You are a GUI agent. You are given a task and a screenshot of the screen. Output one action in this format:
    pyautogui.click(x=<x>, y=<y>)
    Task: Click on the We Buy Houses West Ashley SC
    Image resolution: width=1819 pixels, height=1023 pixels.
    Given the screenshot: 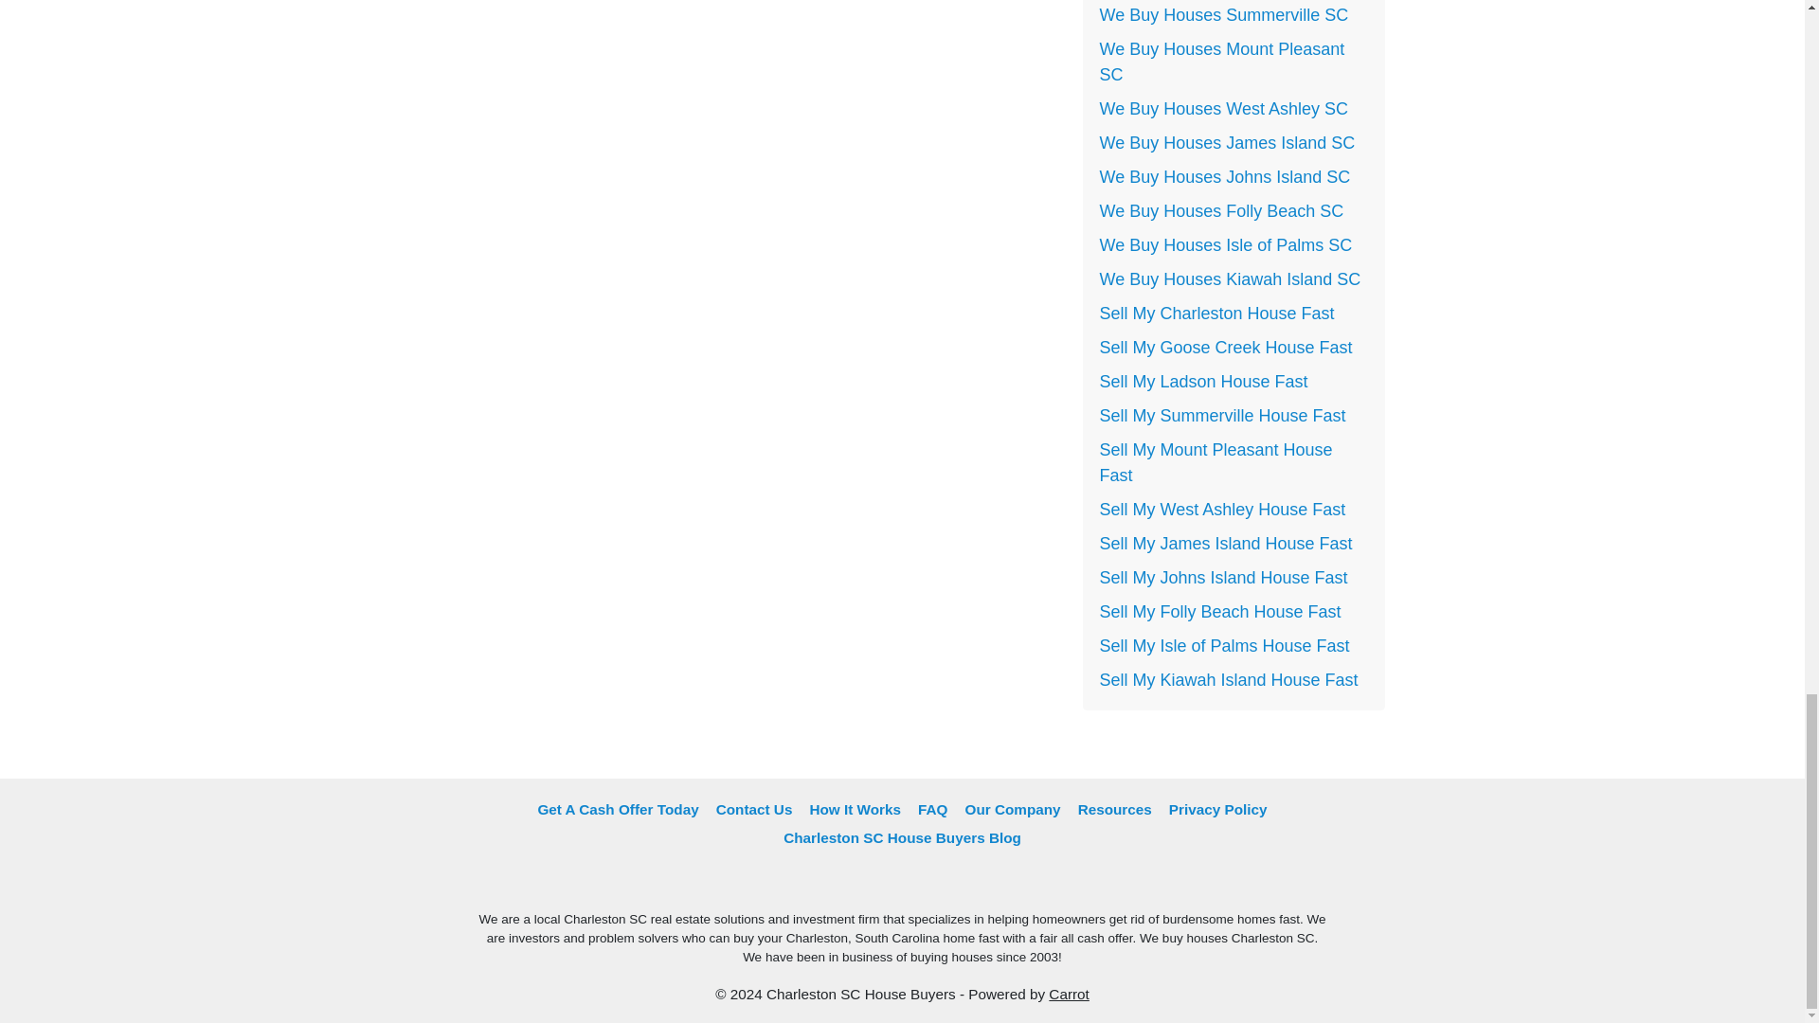 What is the action you would take?
    pyautogui.click(x=1222, y=108)
    